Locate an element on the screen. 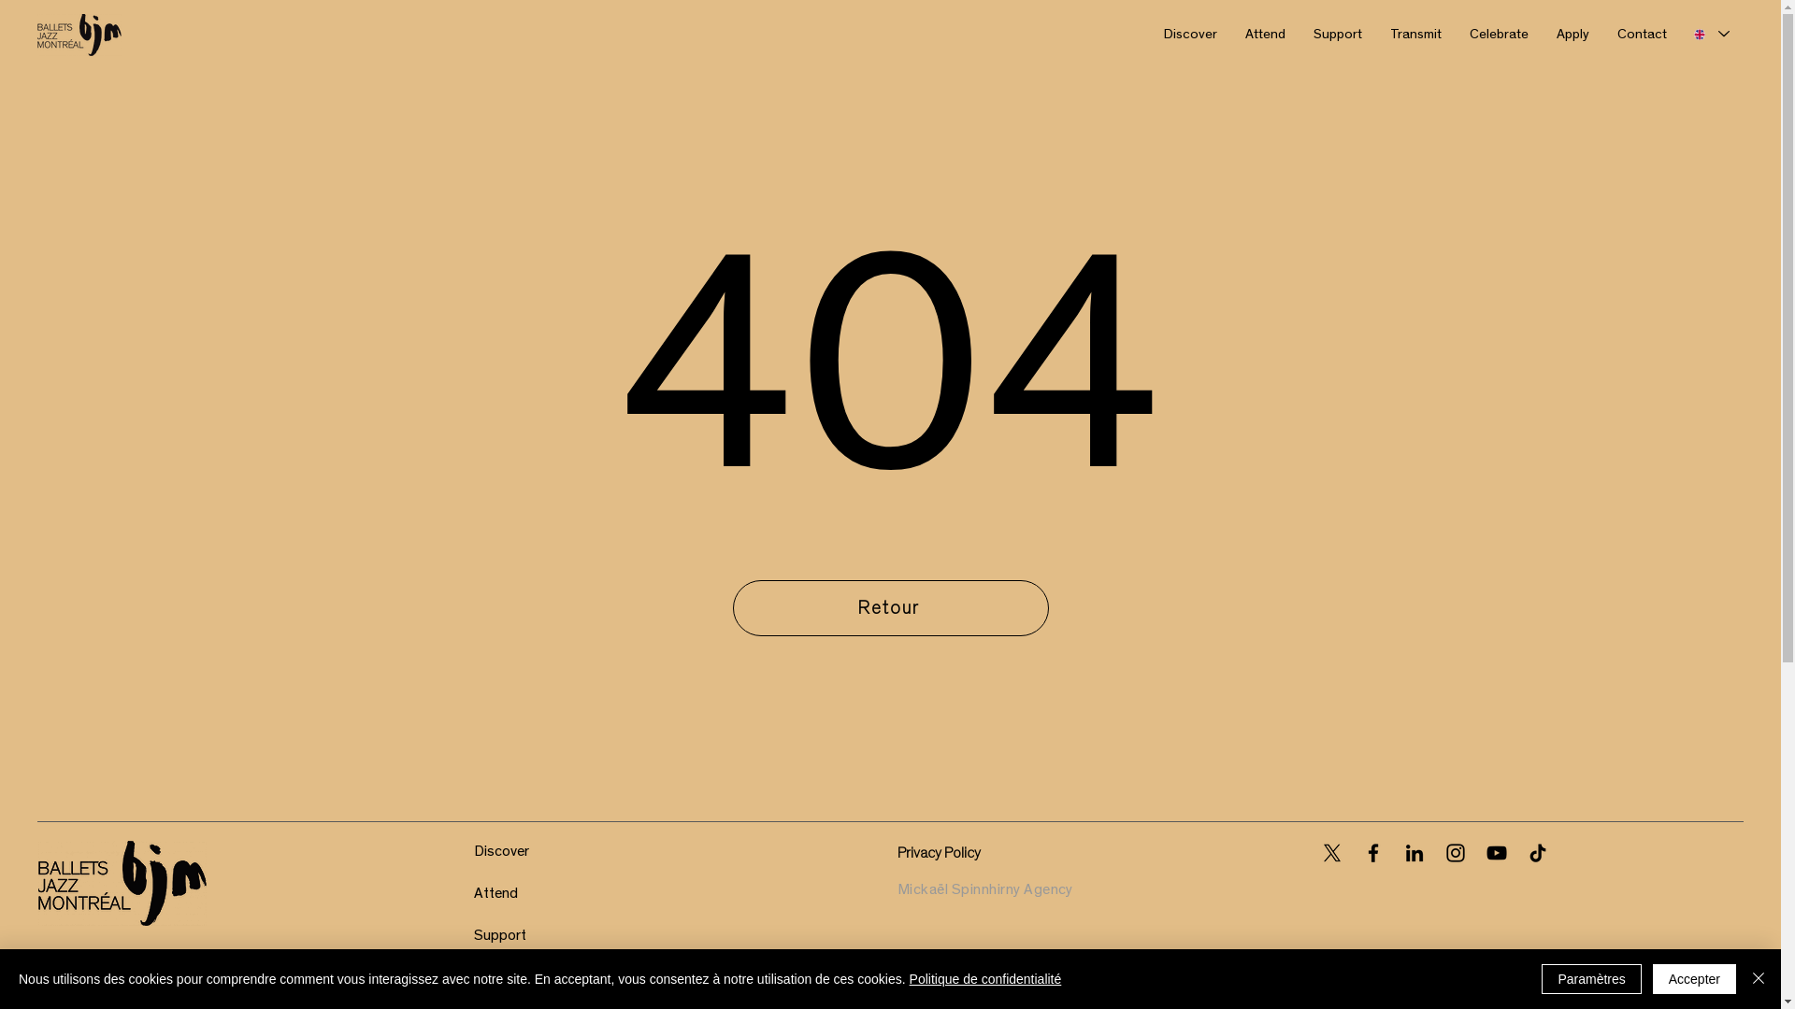 The image size is (1795, 1009). Accepter is located at coordinates (1694, 979).